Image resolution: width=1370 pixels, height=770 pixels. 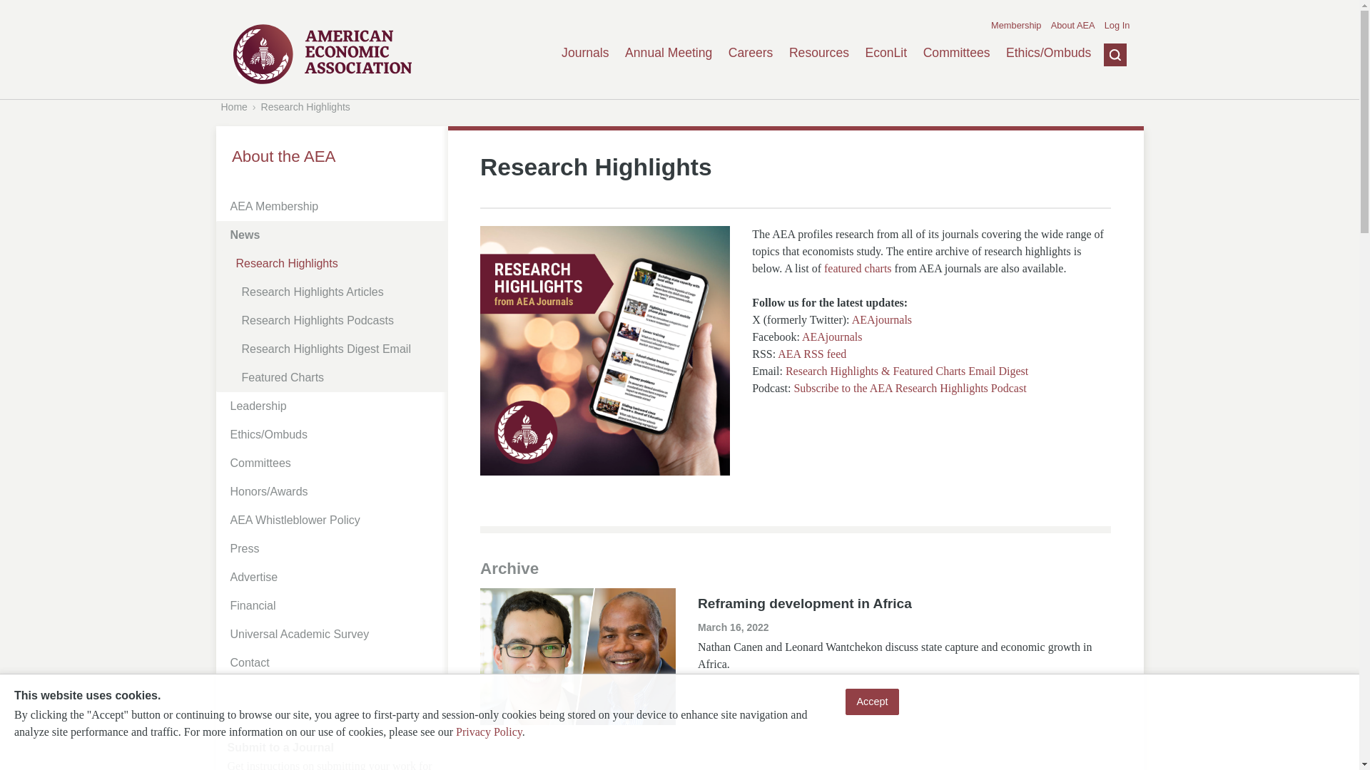 What do you see at coordinates (668, 53) in the screenshot?
I see `Annual Meeting` at bounding box center [668, 53].